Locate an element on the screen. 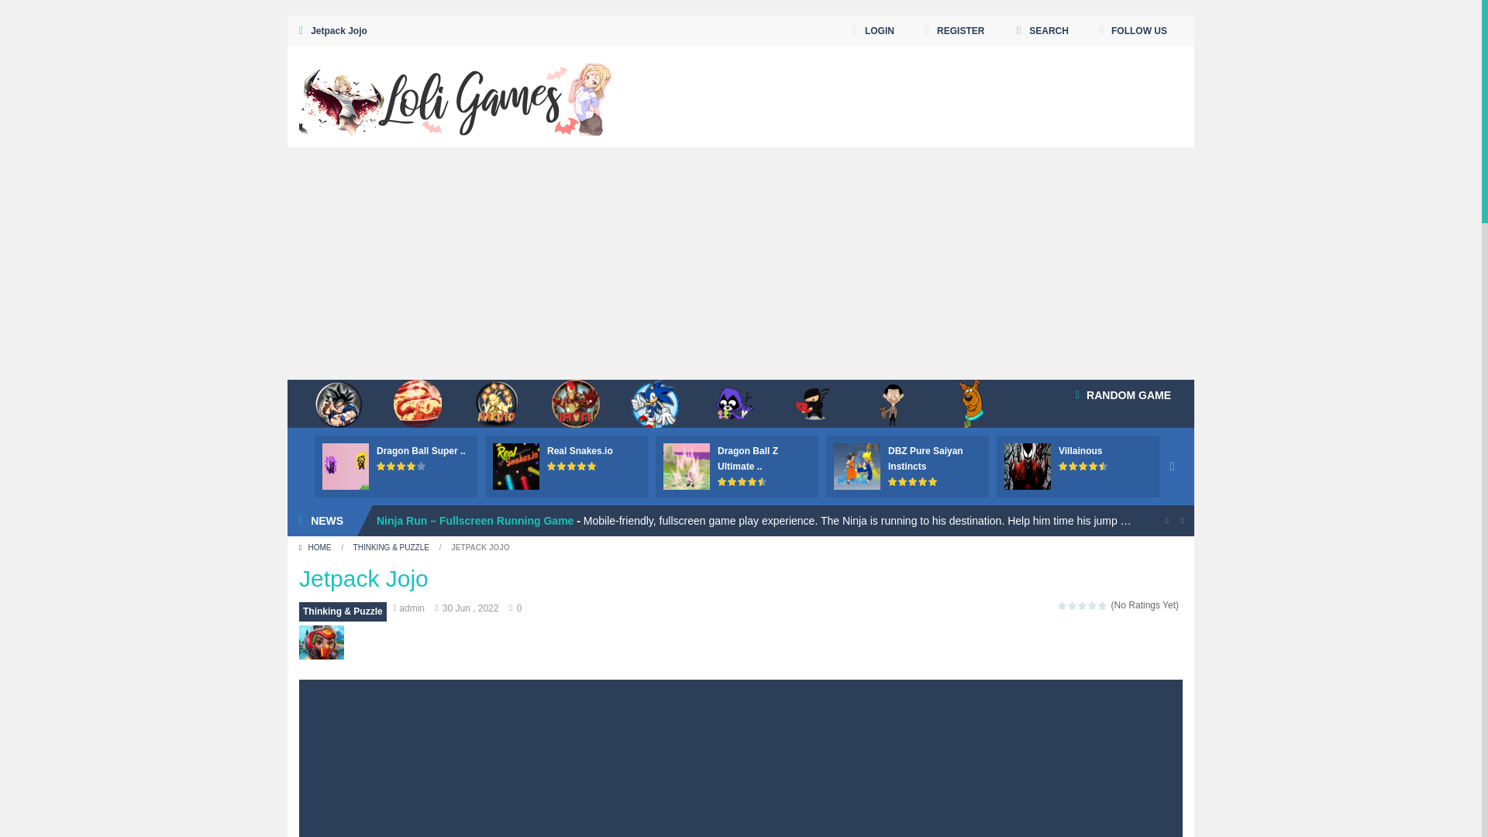 This screenshot has width=1488, height=837. 59 votes, average: 4.22 out of 5 is located at coordinates (401, 466).